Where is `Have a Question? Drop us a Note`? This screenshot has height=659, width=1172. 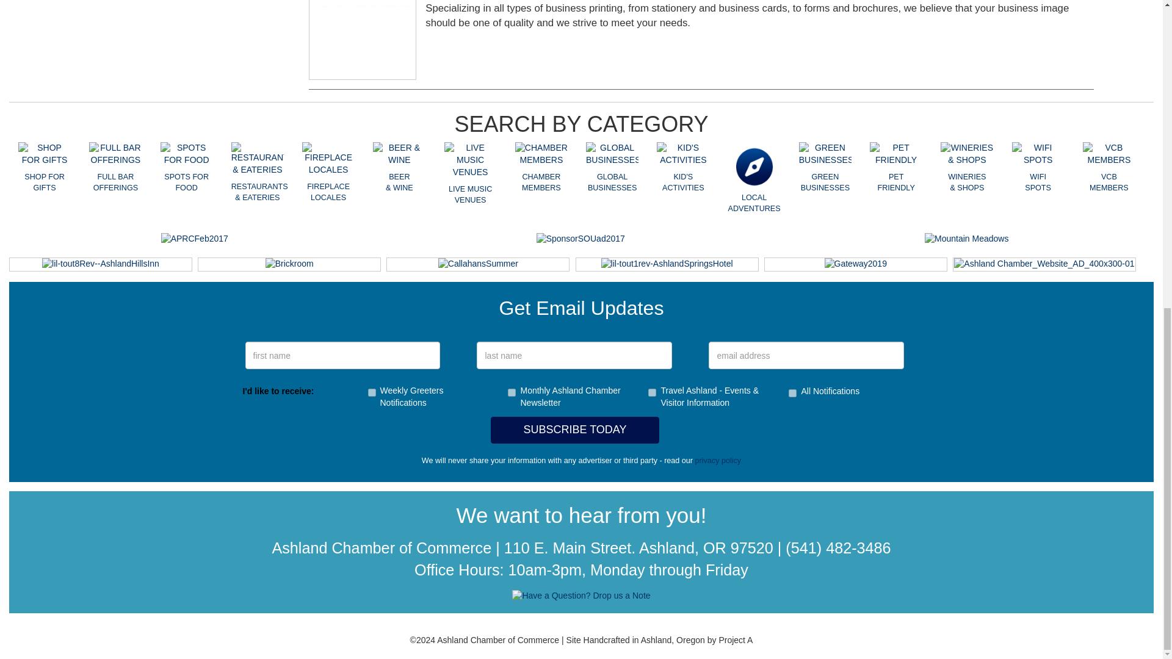 Have a Question? Drop us a Note is located at coordinates (581, 596).